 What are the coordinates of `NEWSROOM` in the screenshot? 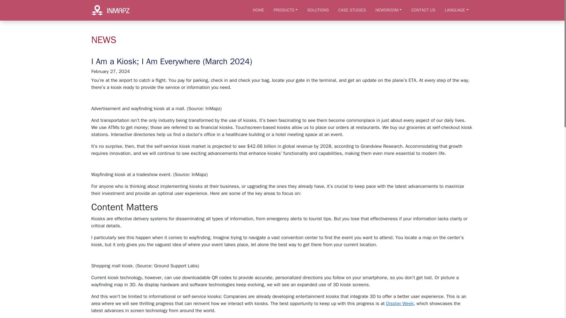 It's located at (389, 10).